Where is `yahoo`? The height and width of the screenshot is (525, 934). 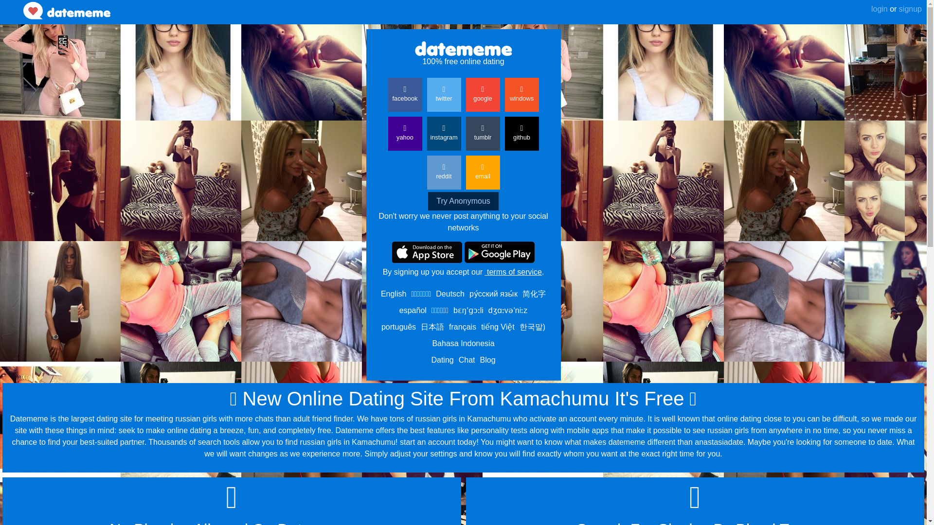 yahoo is located at coordinates (405, 133).